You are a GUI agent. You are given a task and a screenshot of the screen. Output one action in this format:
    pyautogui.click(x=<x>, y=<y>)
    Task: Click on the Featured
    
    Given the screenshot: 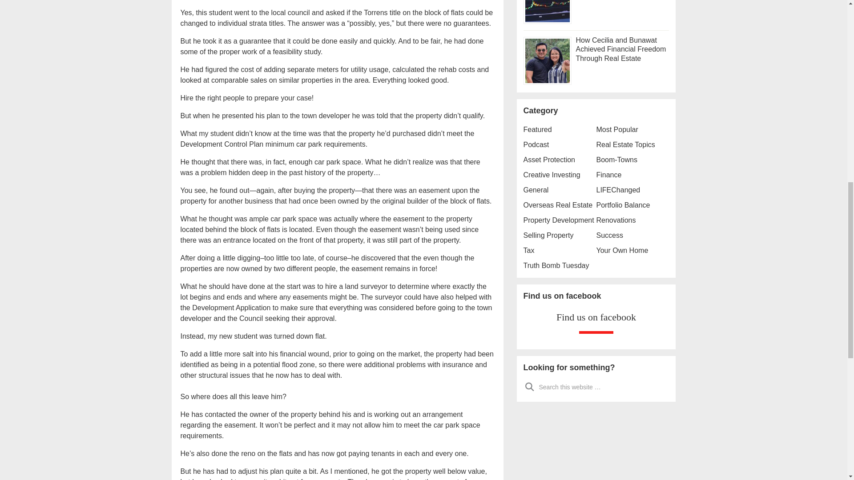 What is the action you would take?
    pyautogui.click(x=537, y=129)
    